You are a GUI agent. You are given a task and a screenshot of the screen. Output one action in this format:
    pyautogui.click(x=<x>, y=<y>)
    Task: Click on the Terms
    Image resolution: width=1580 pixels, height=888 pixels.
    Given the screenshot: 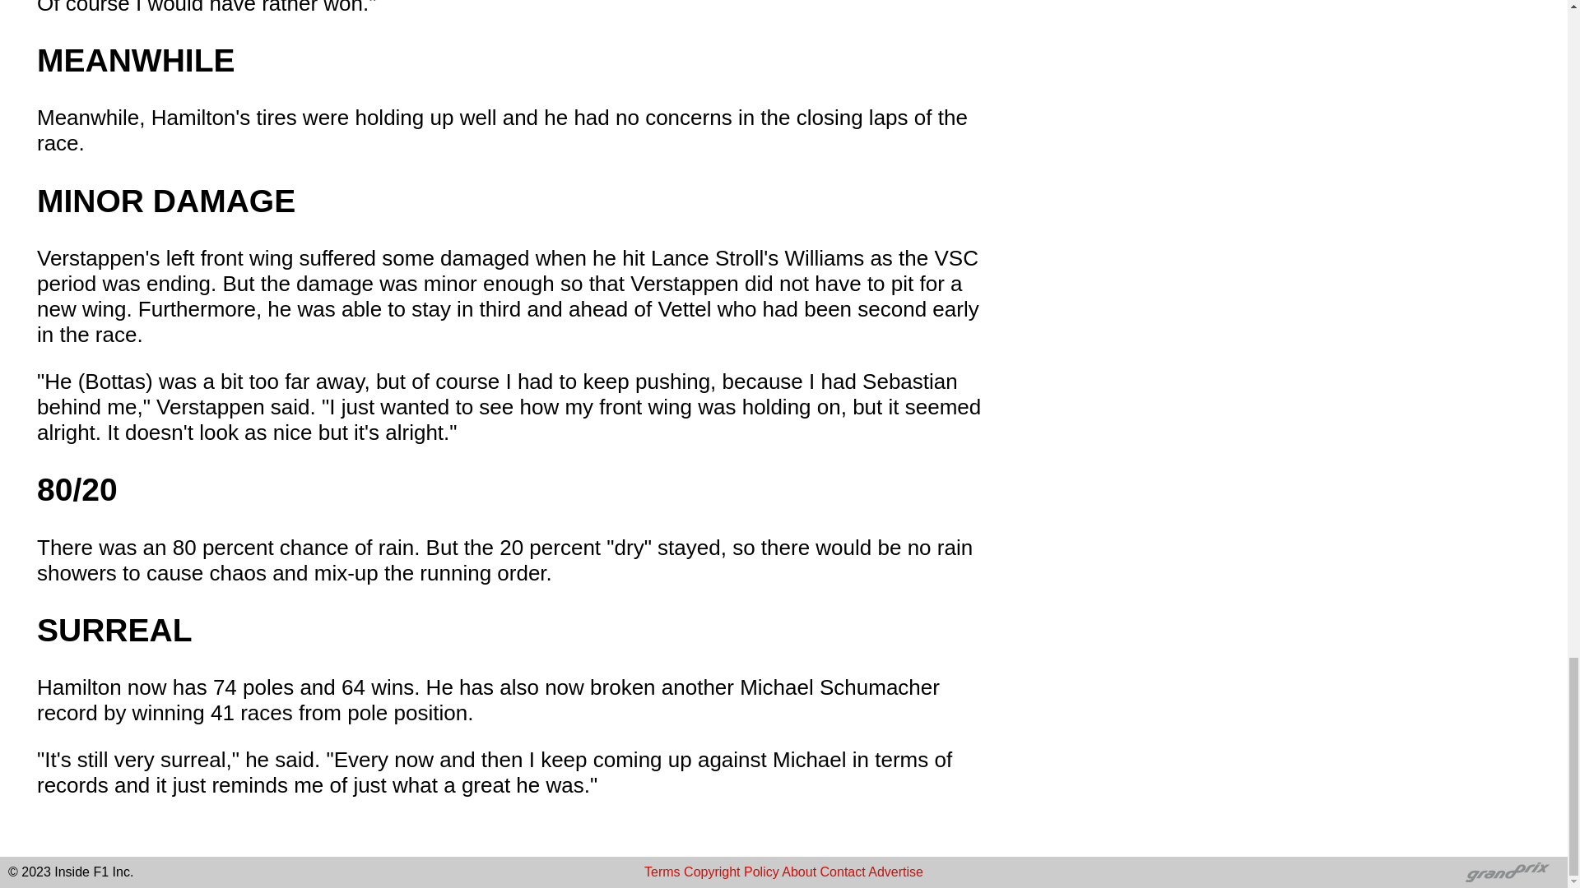 What is the action you would take?
    pyautogui.click(x=662, y=872)
    